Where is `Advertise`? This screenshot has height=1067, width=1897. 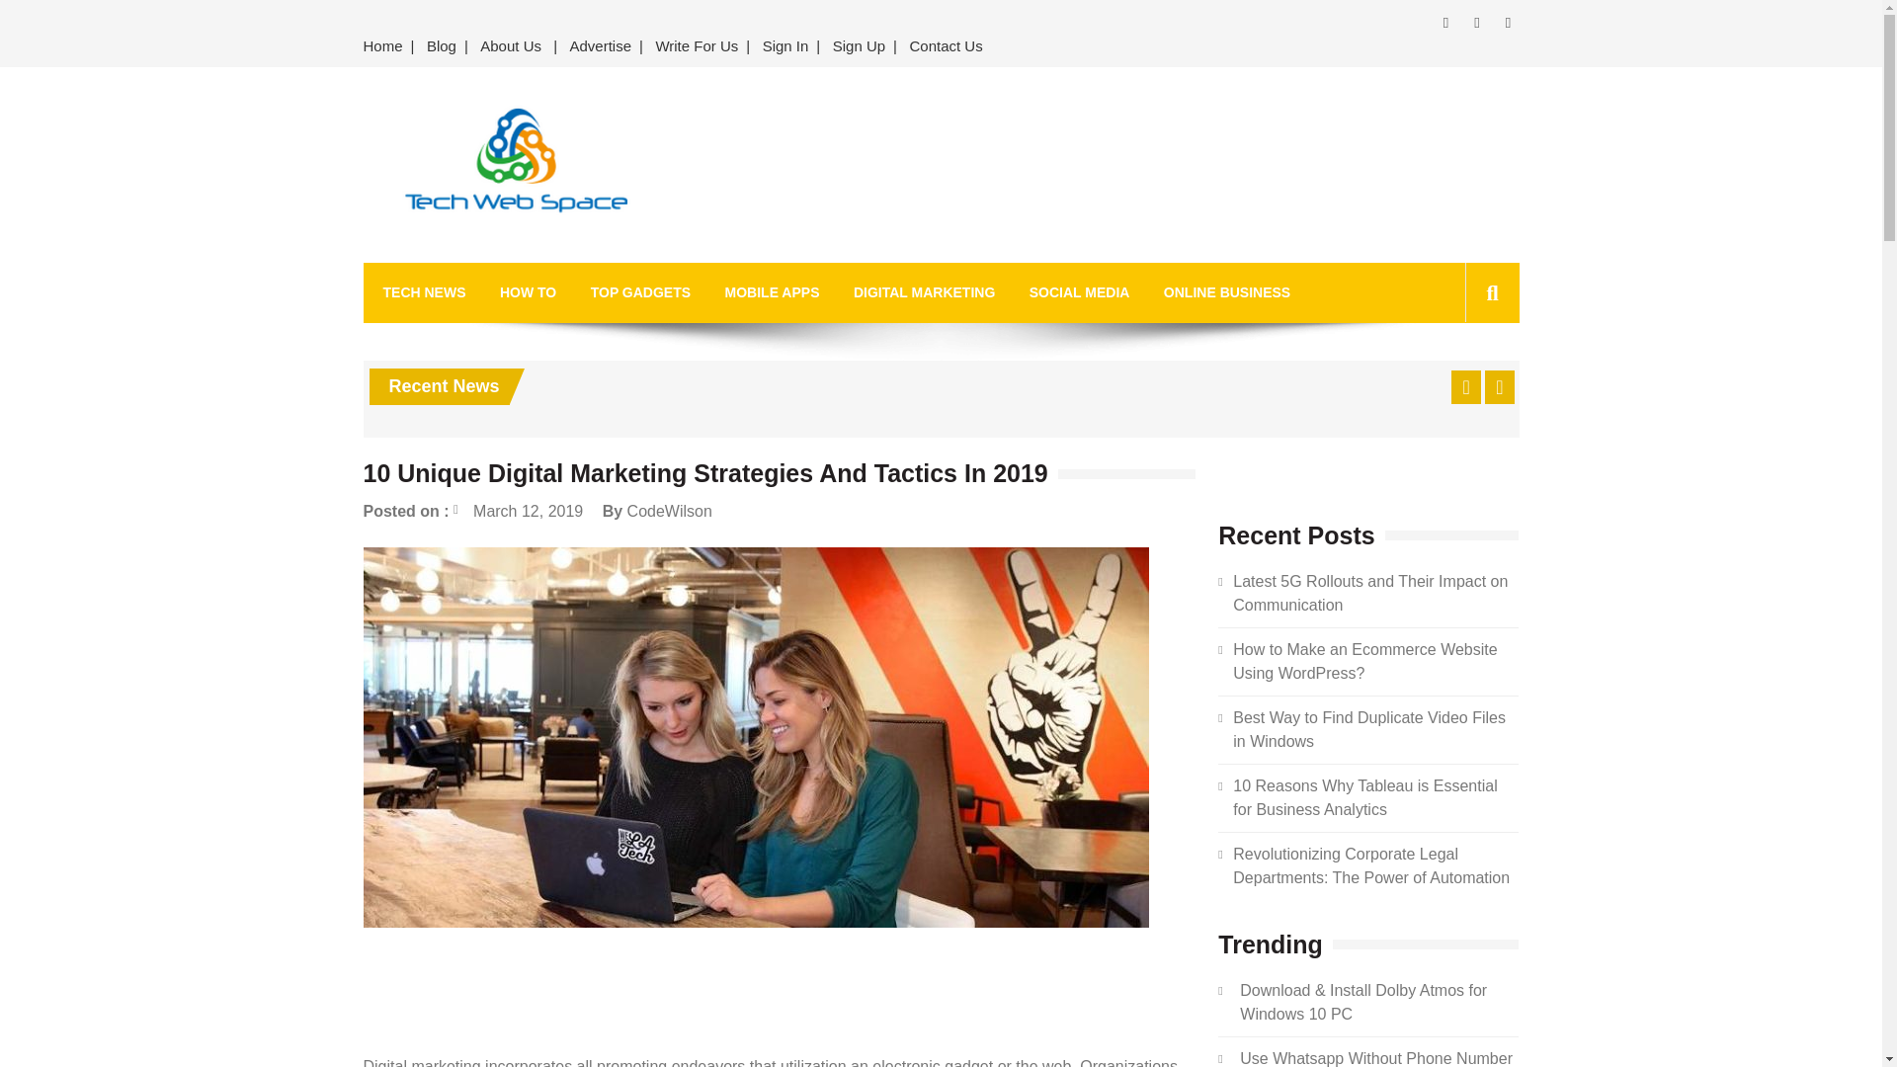
Advertise is located at coordinates (601, 46).